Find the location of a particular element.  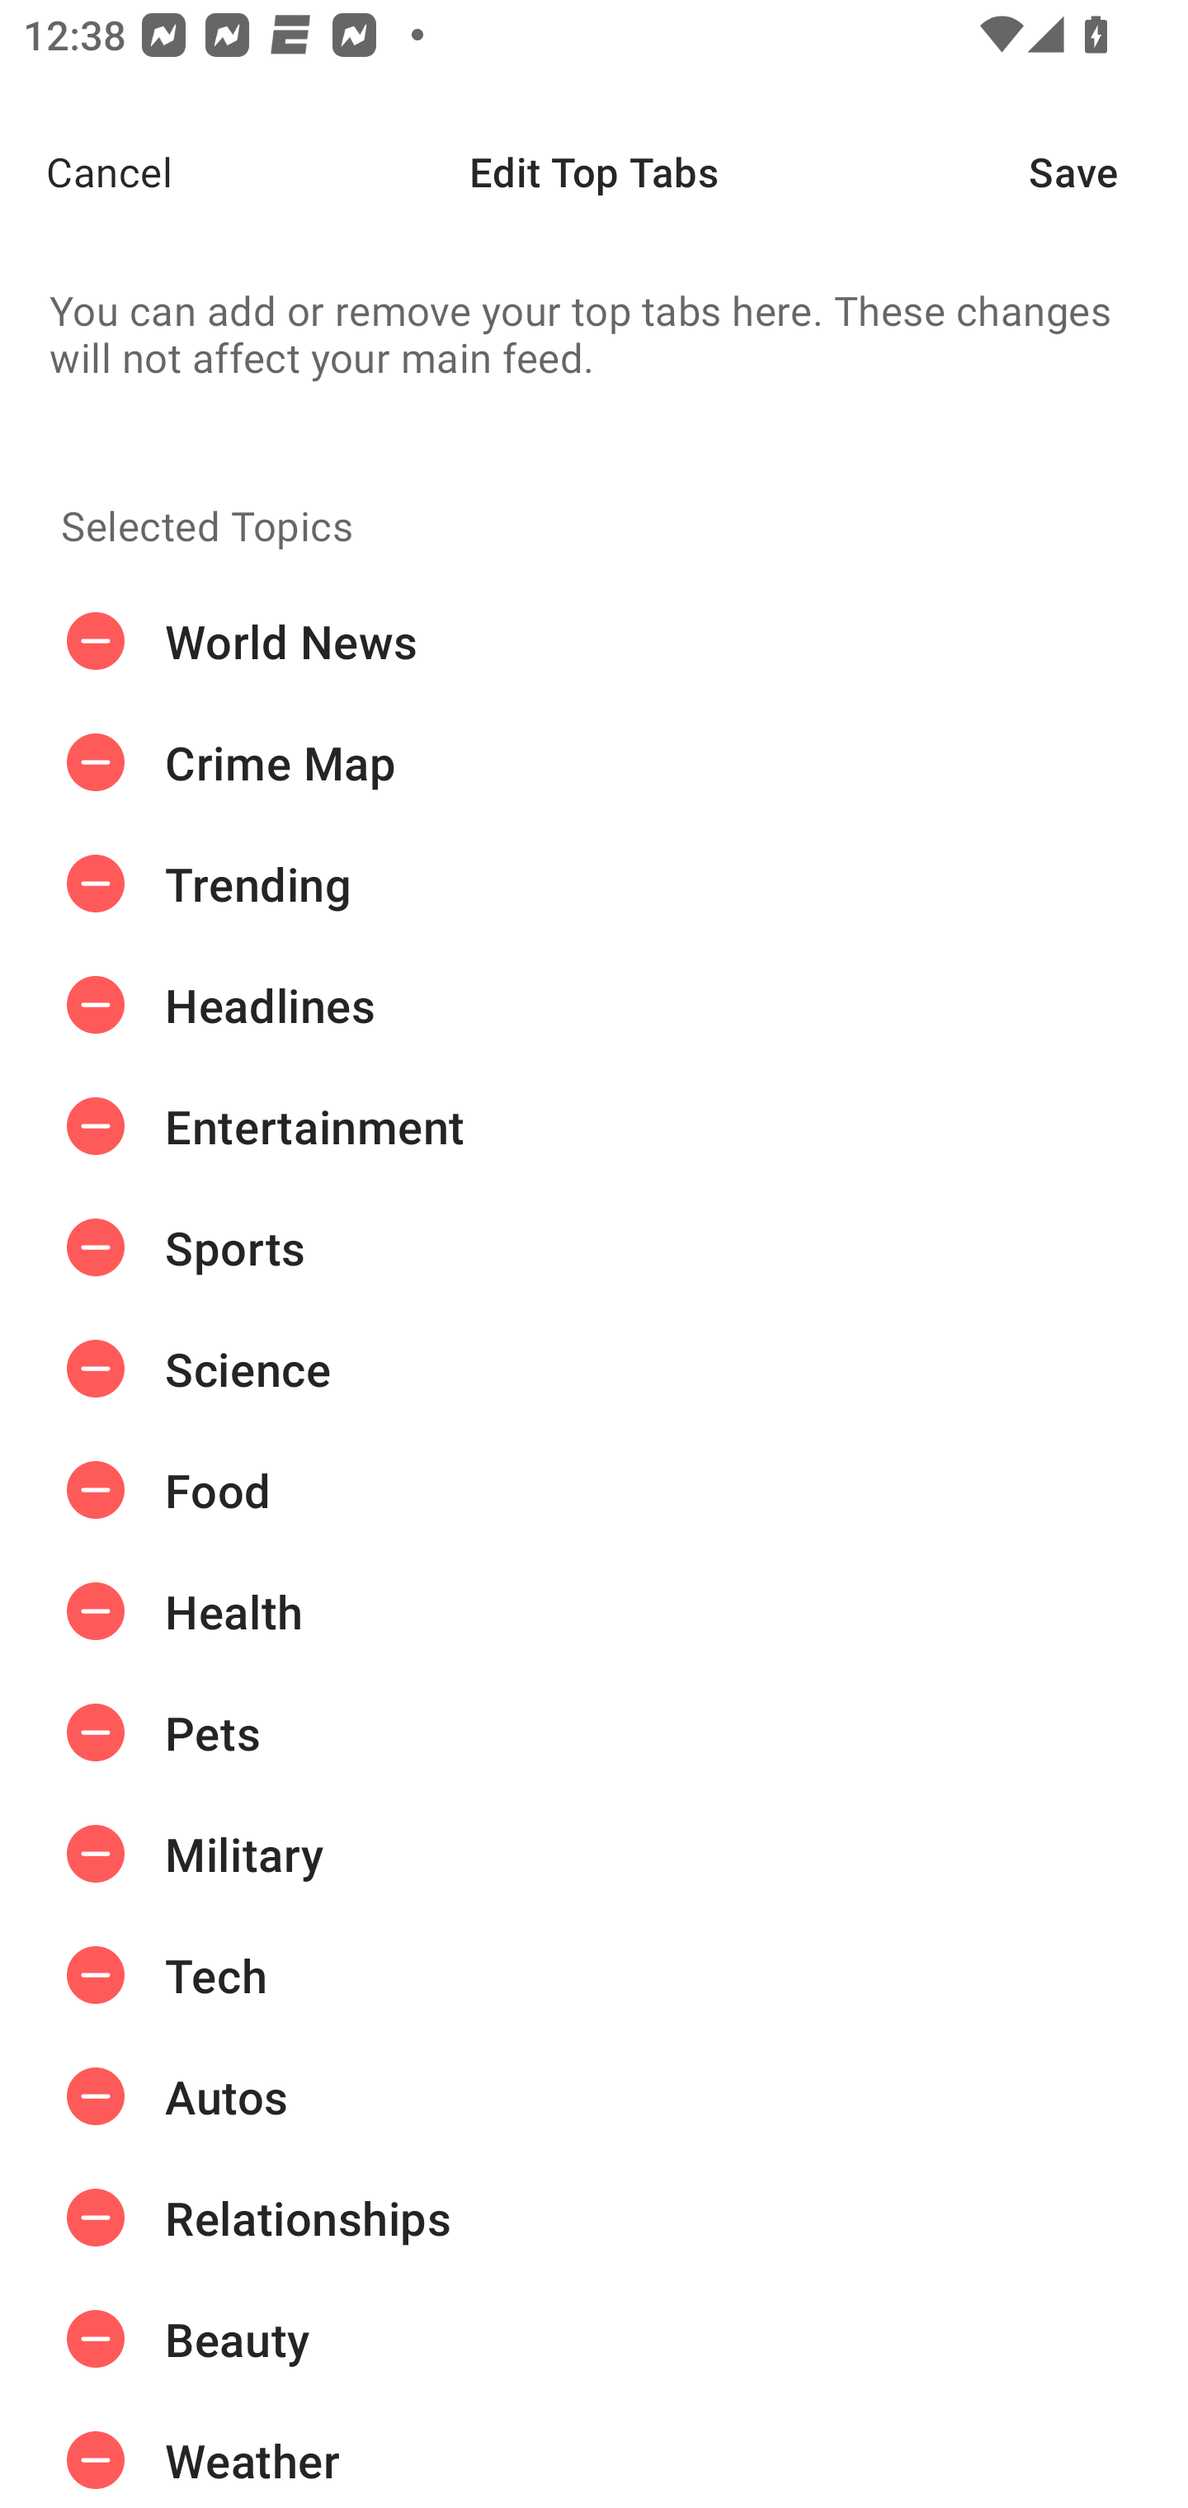

Relationships is located at coordinates (594, 2218).